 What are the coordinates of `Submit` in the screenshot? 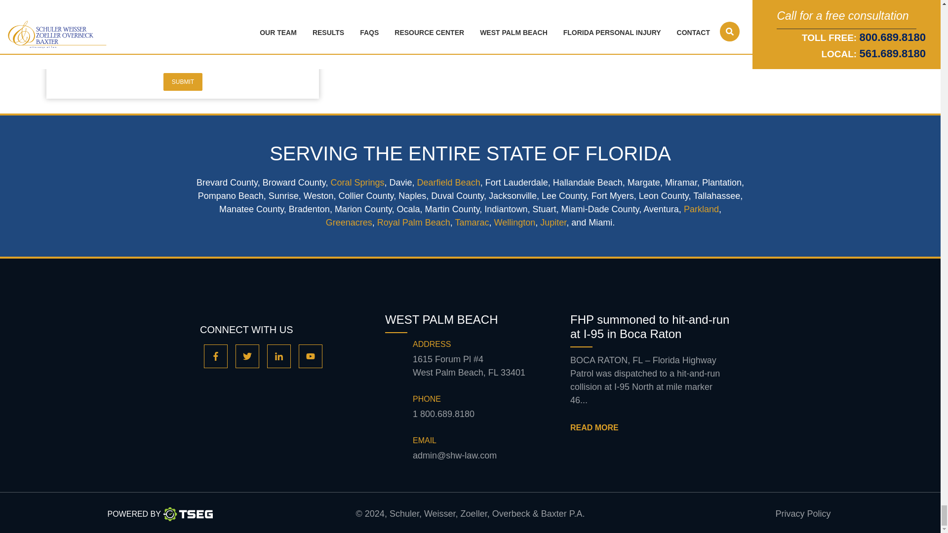 It's located at (183, 81).